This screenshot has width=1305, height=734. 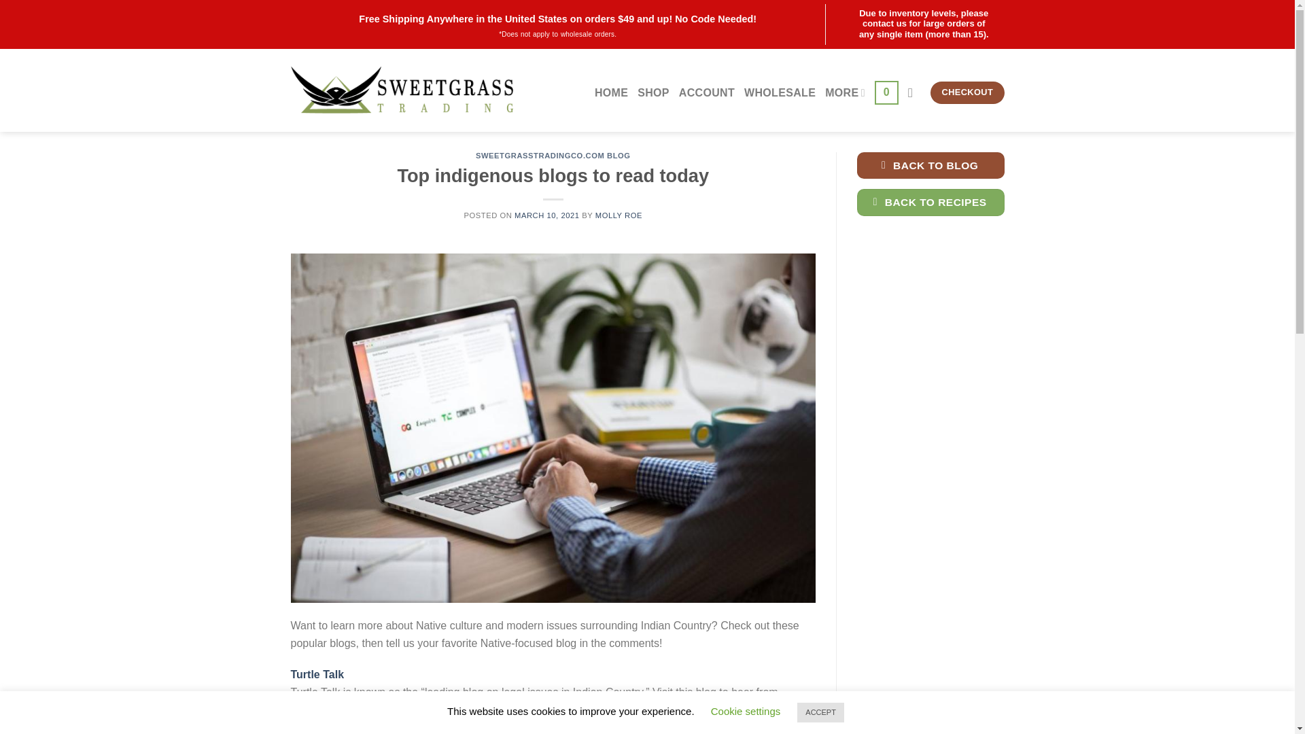 I want to click on HOME, so click(x=611, y=92).